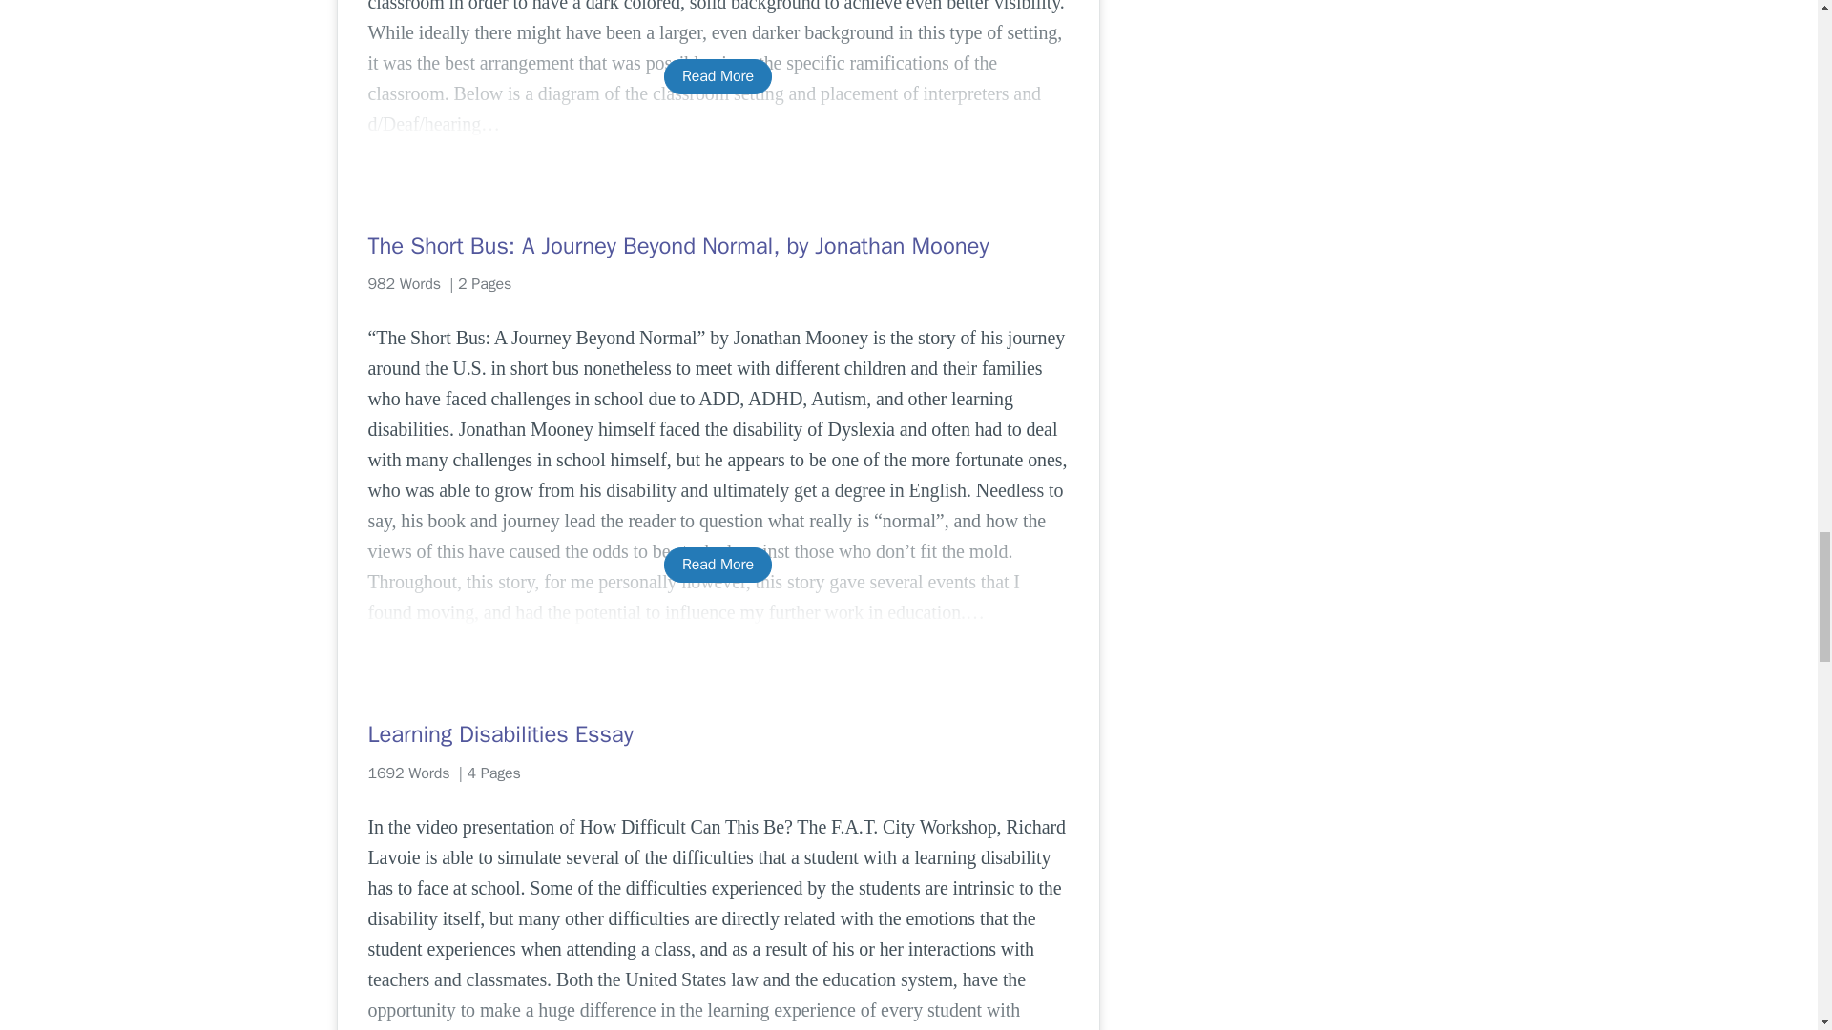  I want to click on Learning Disabilities Essay, so click(718, 734).